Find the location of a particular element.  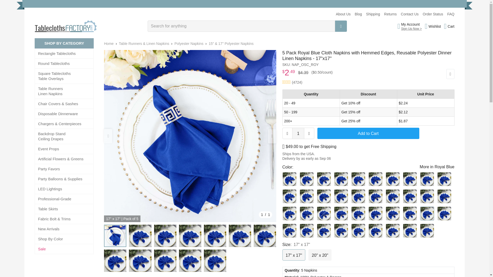

FAQ is located at coordinates (451, 14).